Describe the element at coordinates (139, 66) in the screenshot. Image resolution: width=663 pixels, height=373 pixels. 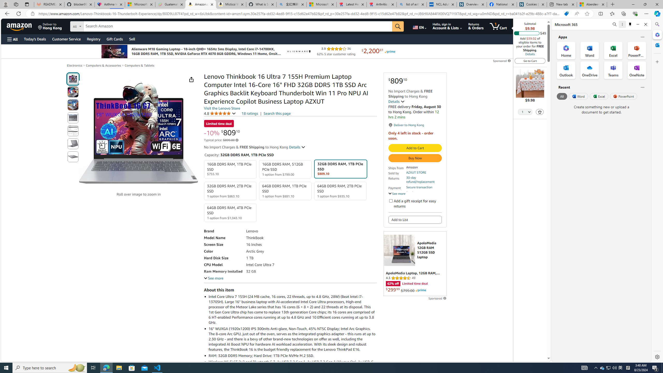
I see `Computers & Tablets` at that location.